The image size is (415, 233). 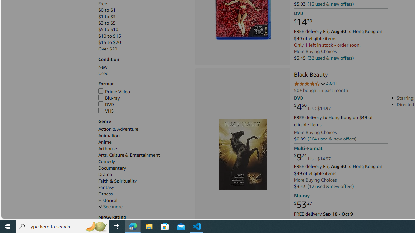 I want to click on 4.7 out of 5 stars, so click(x=309, y=84).